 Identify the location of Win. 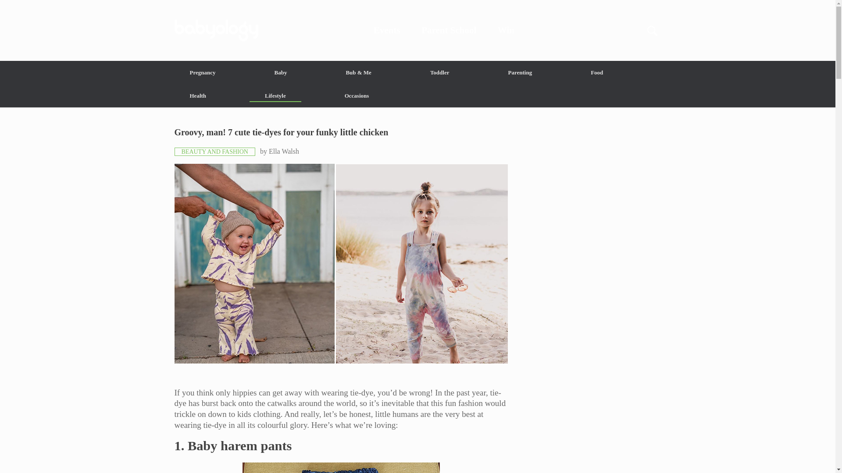
(506, 30).